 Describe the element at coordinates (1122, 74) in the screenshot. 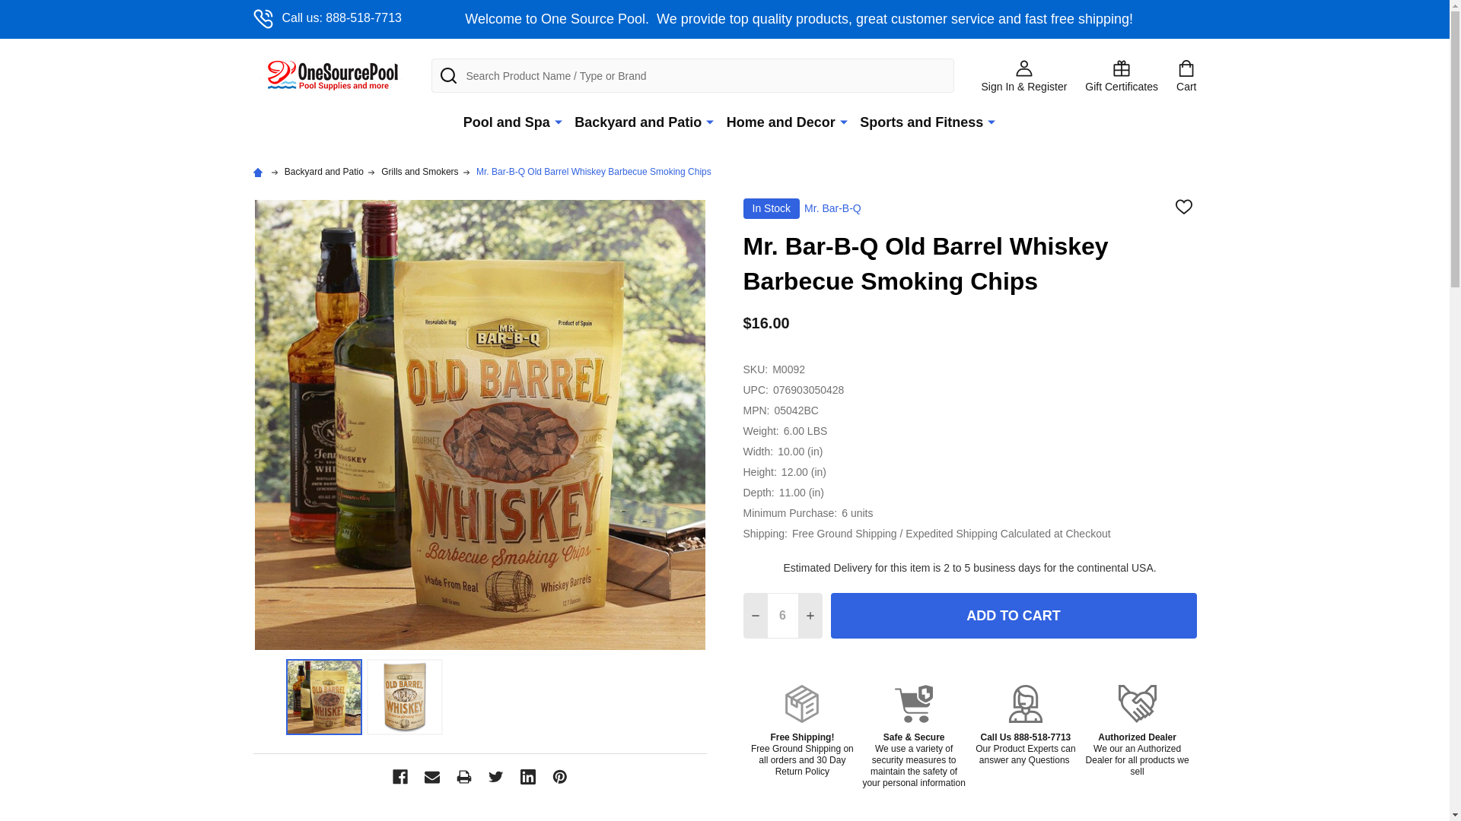

I see `Gift Certificates` at that location.